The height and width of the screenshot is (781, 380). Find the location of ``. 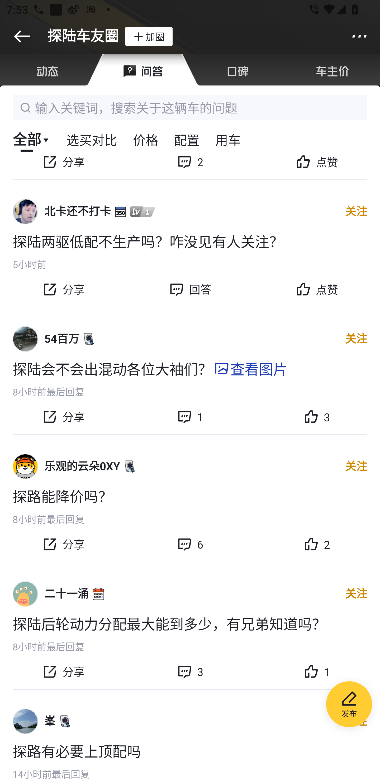

 is located at coordinates (22, 36).